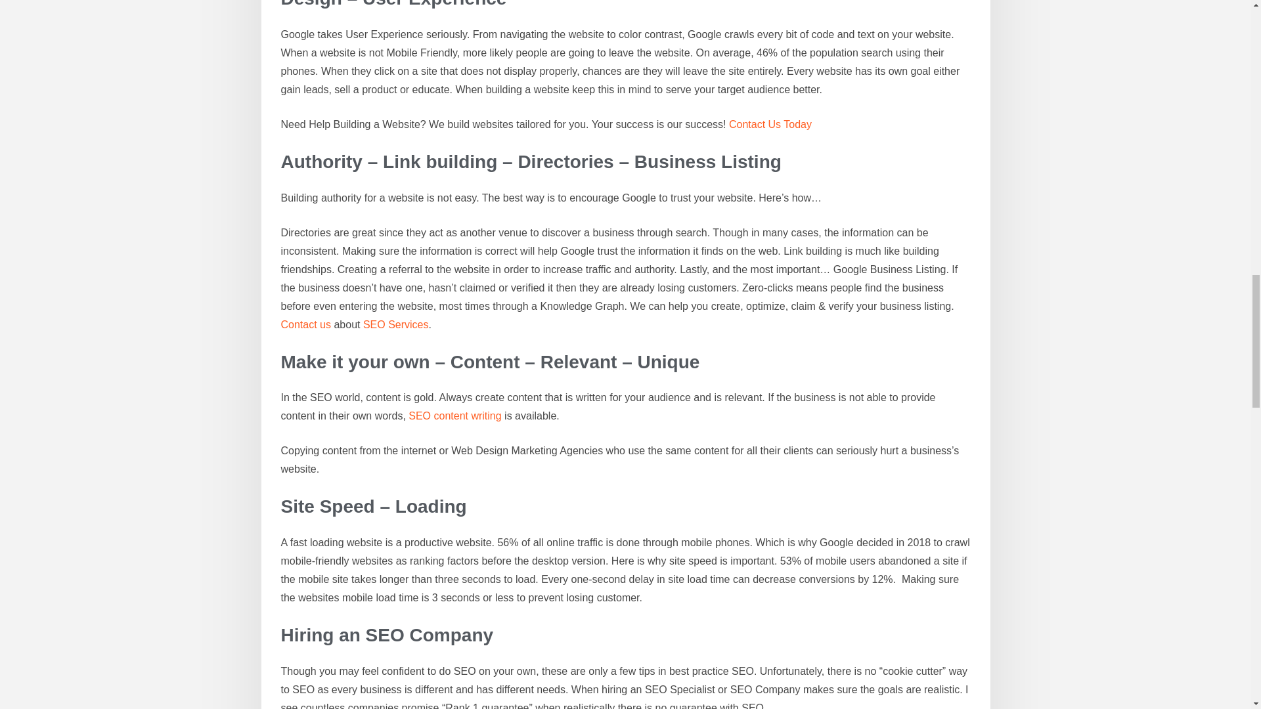  Describe the element at coordinates (395, 324) in the screenshot. I see `SEO Services` at that location.